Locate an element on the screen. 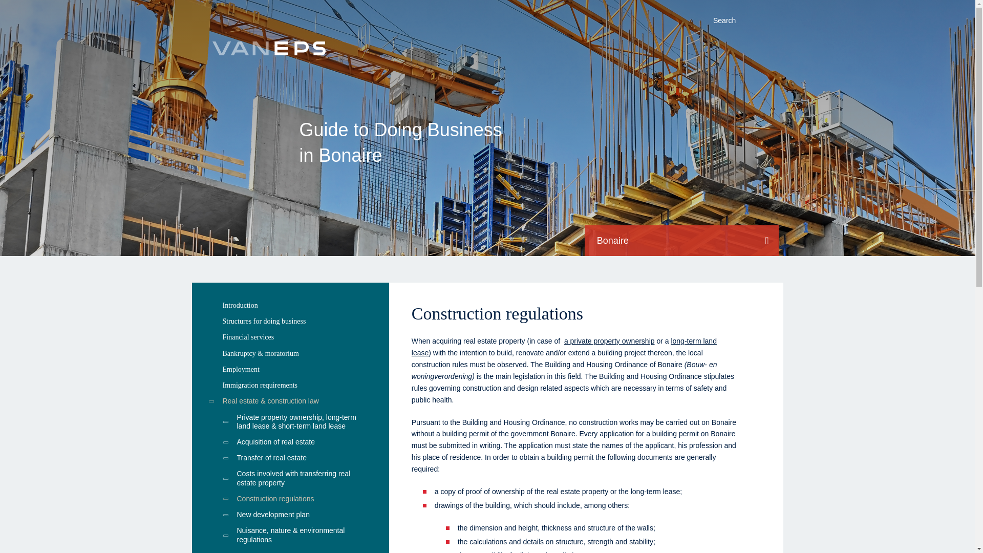 The height and width of the screenshot is (553, 983). Introduction is located at coordinates (290, 305).